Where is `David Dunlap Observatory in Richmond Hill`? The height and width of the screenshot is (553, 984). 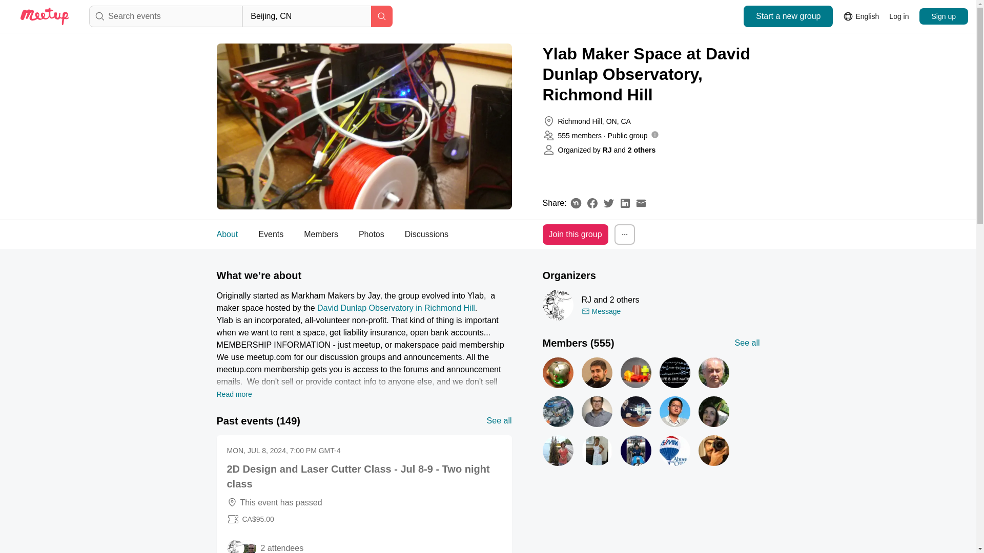
David Dunlap Observatory in Richmond Hill is located at coordinates (234, 394).